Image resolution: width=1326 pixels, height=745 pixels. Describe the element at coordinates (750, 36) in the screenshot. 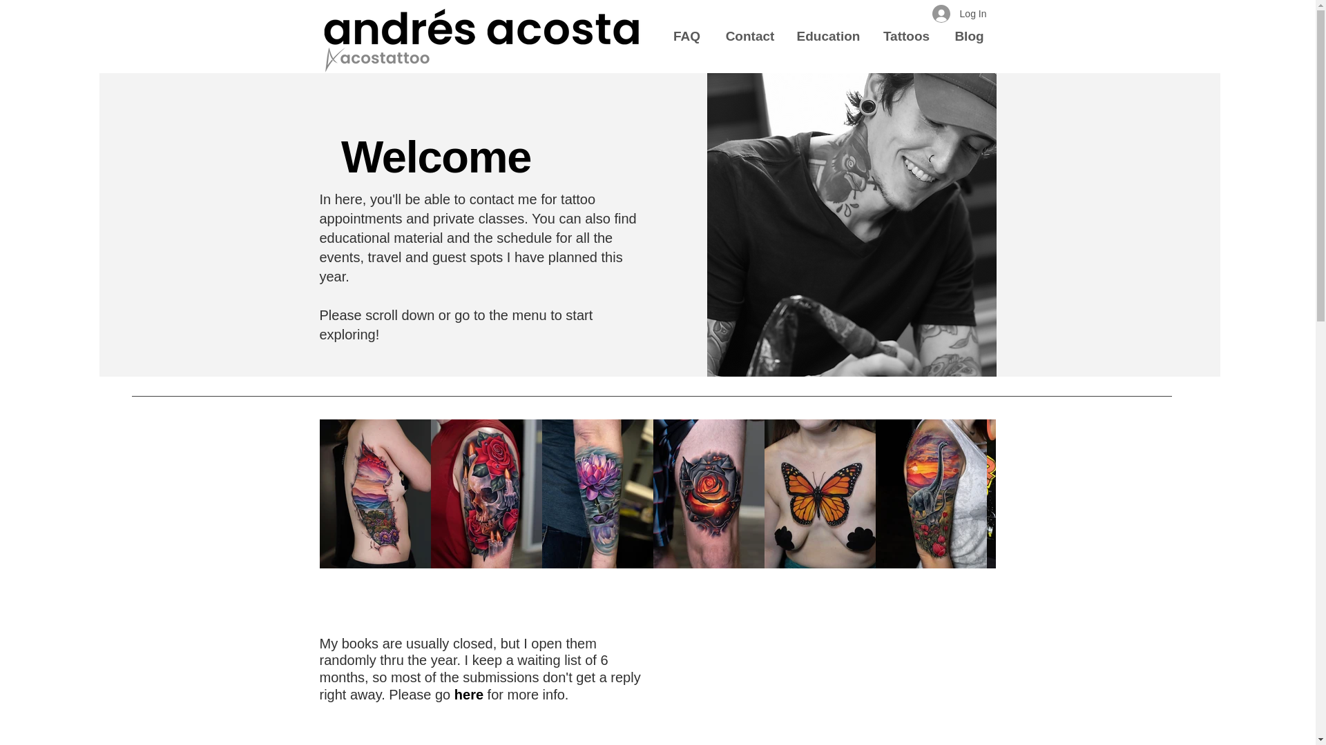

I see `Contact` at that location.